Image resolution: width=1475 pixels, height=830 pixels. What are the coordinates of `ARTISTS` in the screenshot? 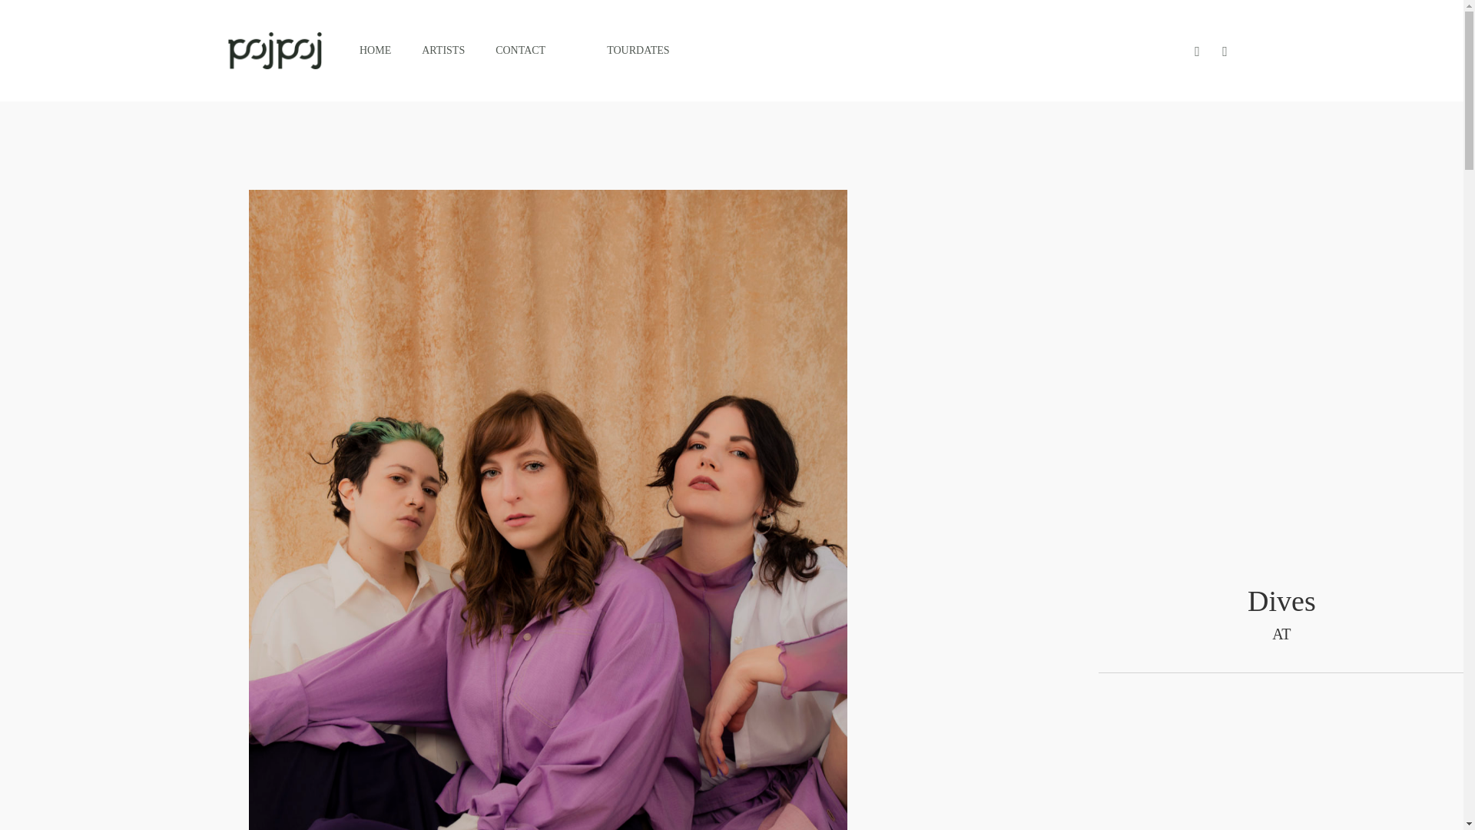 It's located at (442, 51).